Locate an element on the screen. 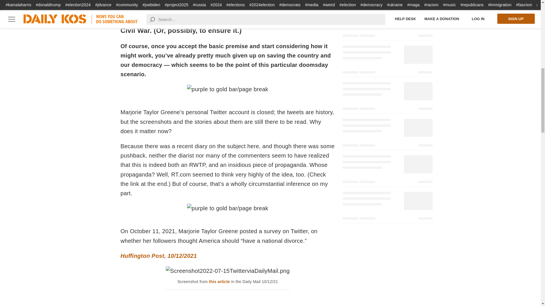  Loading... is located at coordinates (387, 133).